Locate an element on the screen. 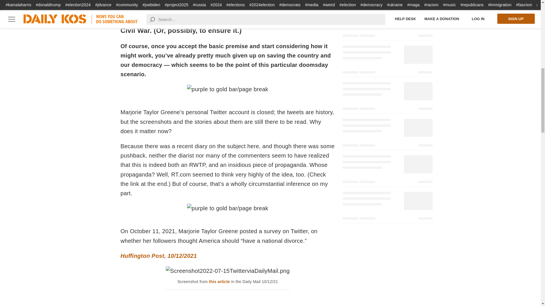  Loading... is located at coordinates (387, 133).